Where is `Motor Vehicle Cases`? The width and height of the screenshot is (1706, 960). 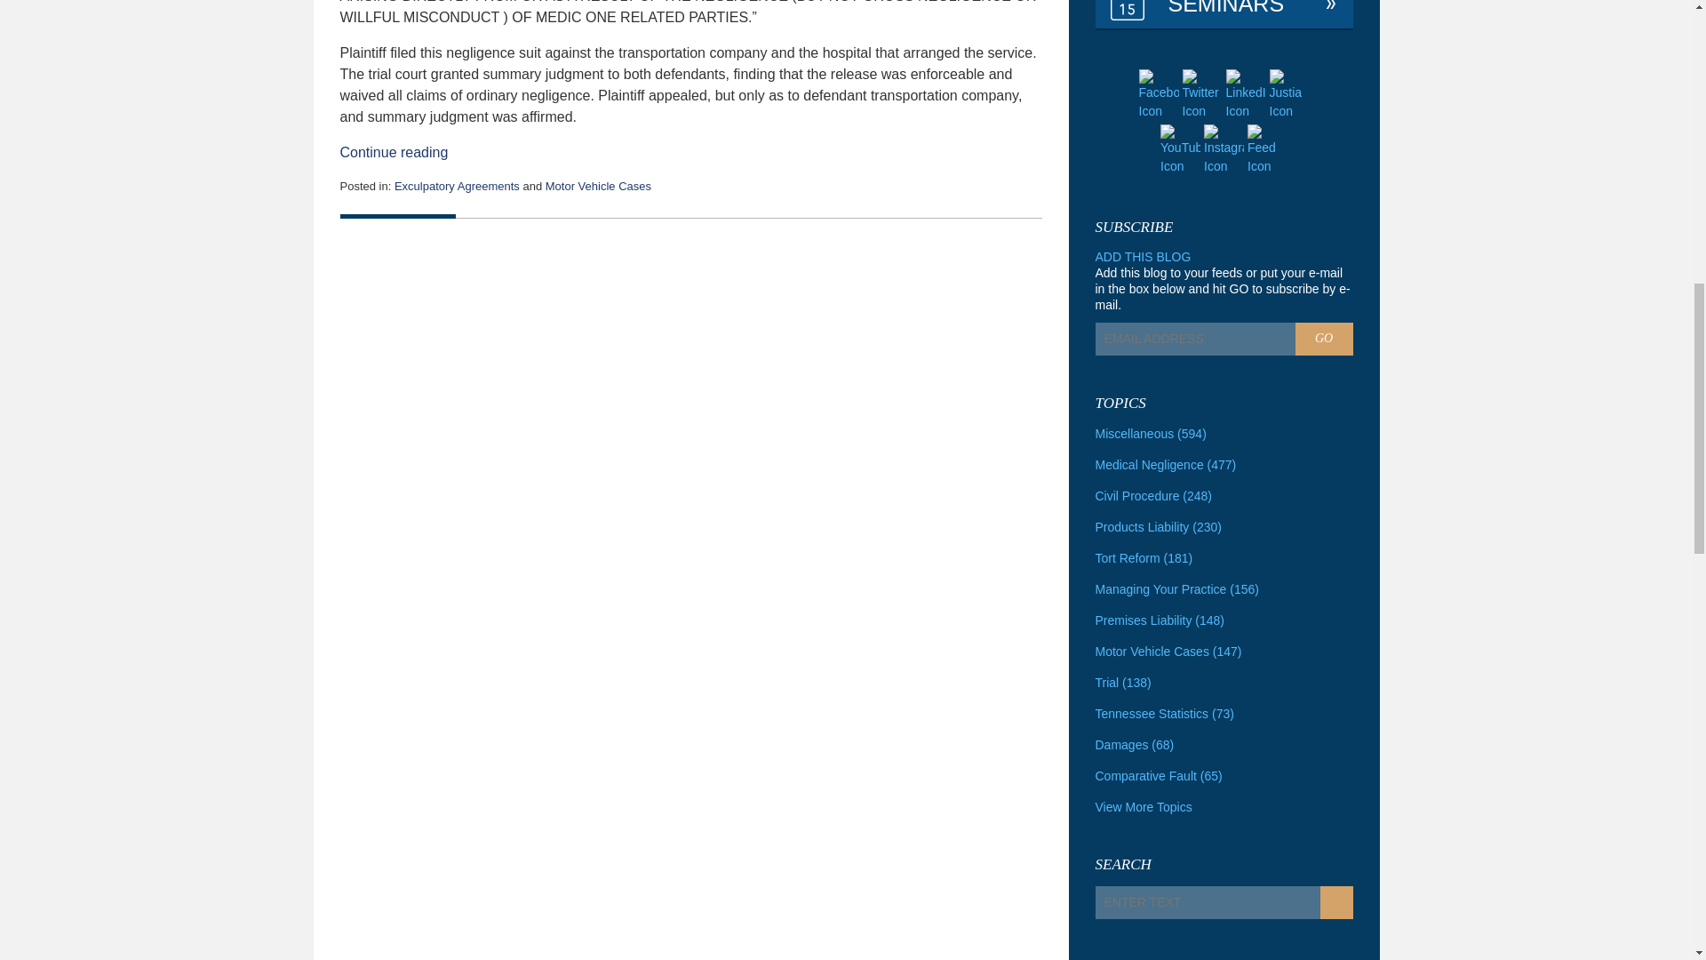
Motor Vehicle Cases is located at coordinates (599, 186).